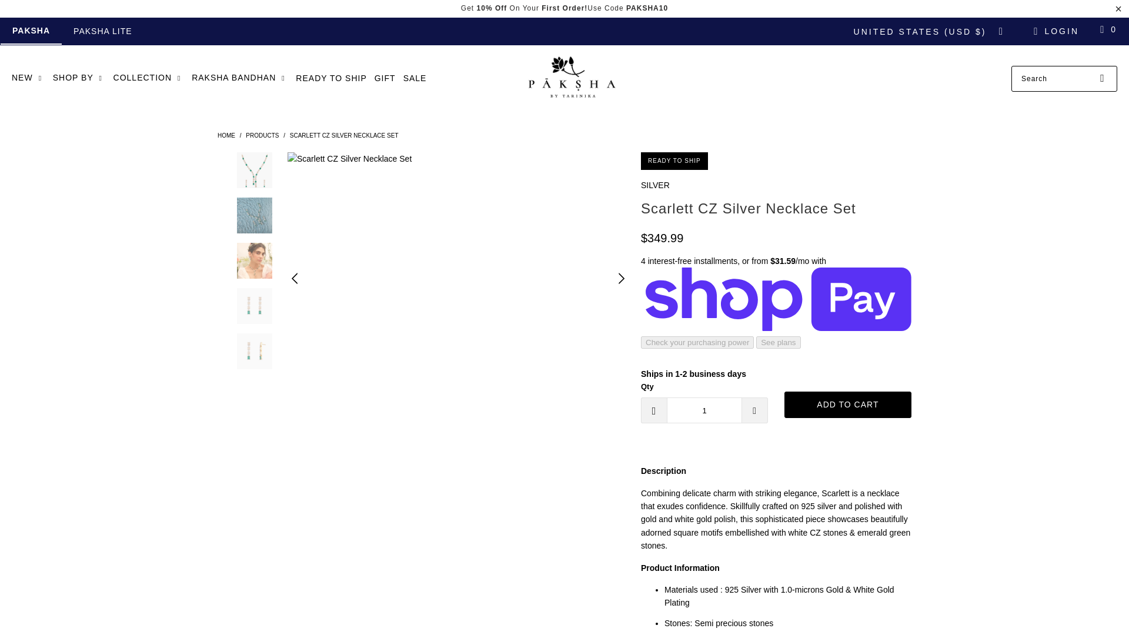 This screenshot has height=635, width=1129. What do you see at coordinates (226, 135) in the screenshot?
I see `Paksha` at bounding box center [226, 135].